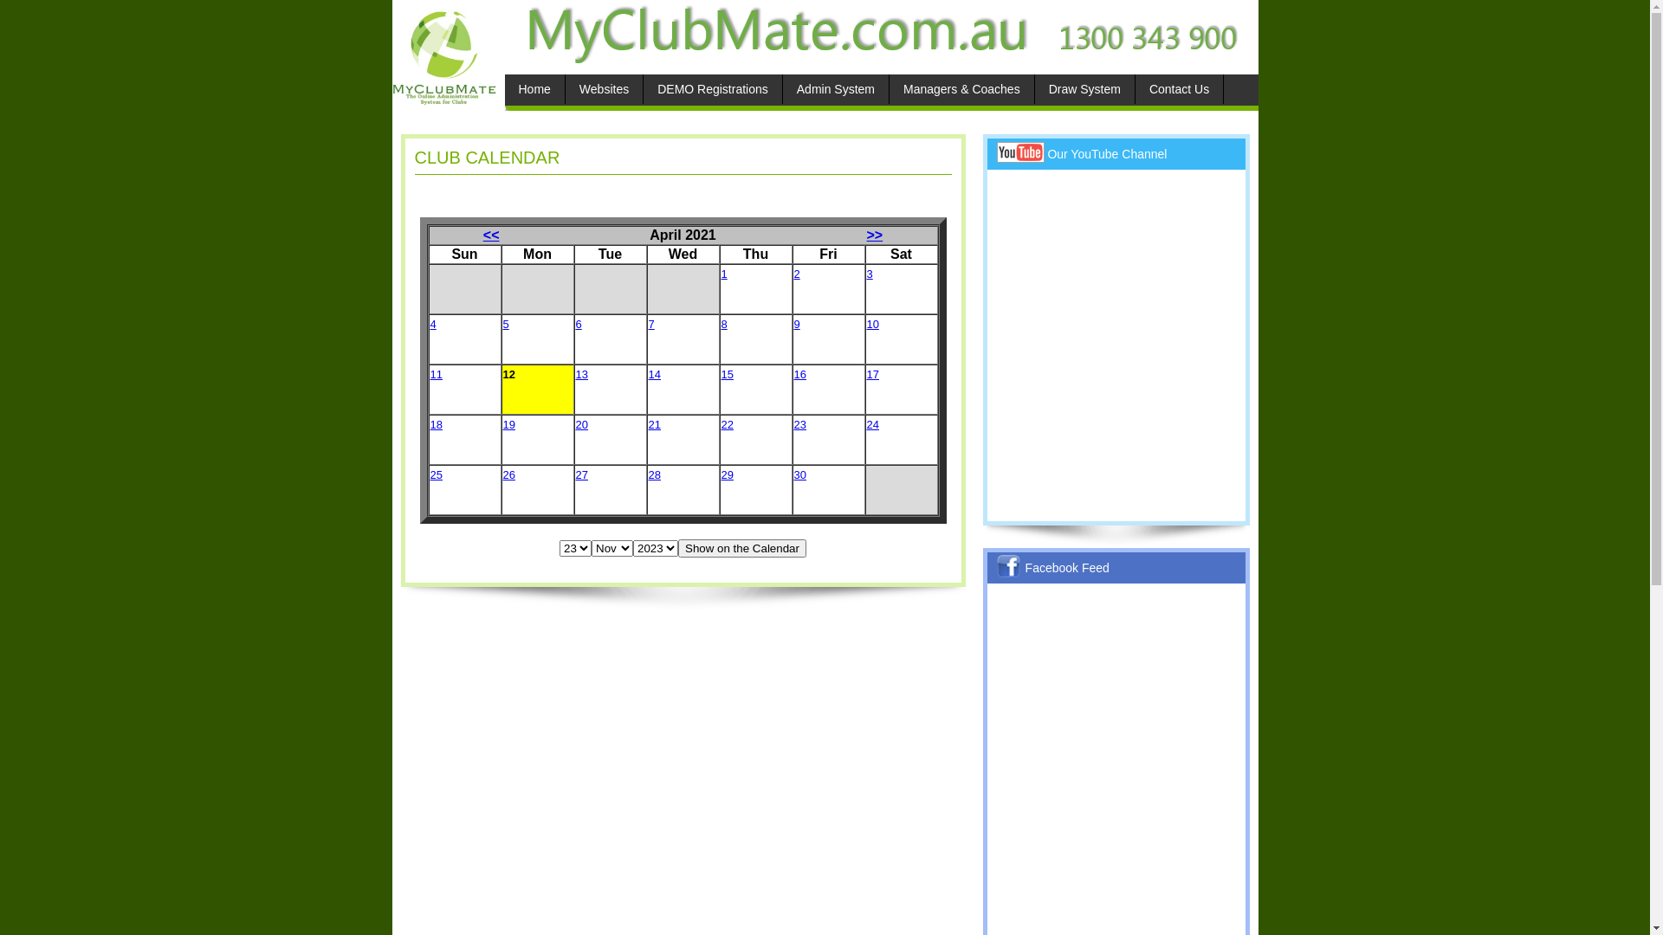  What do you see at coordinates (871, 374) in the screenshot?
I see `17` at bounding box center [871, 374].